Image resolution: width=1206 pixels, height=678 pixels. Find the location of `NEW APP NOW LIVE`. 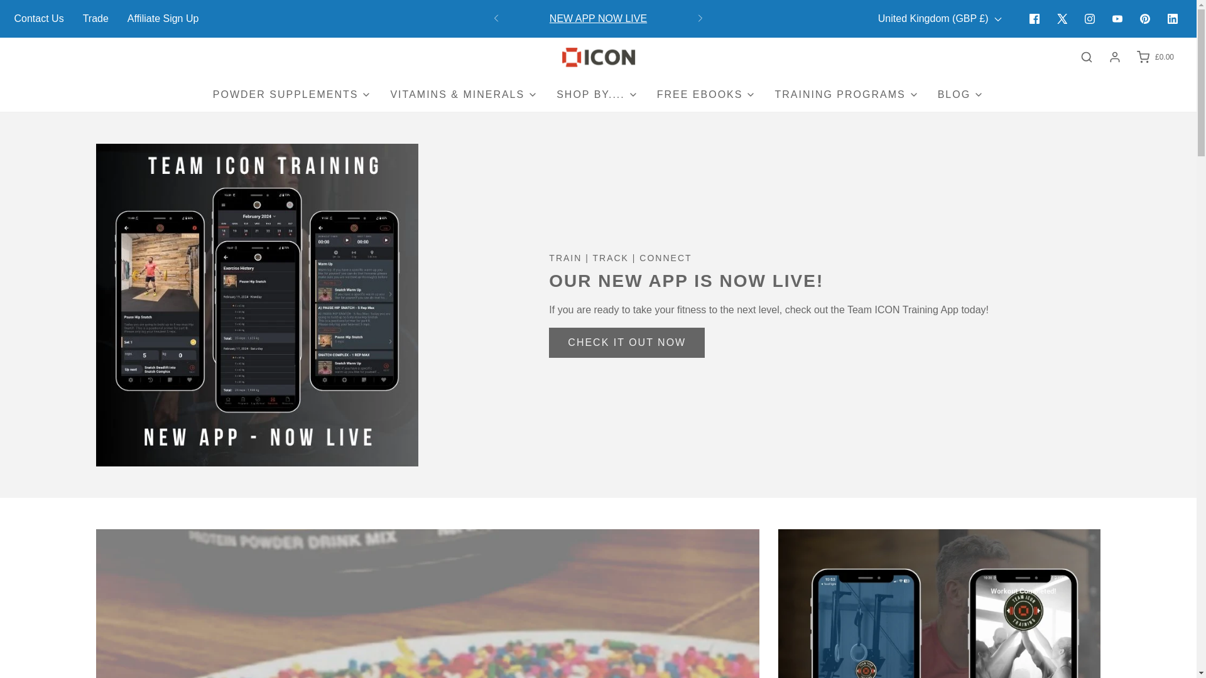

NEW APP NOW LIVE is located at coordinates (598, 28).